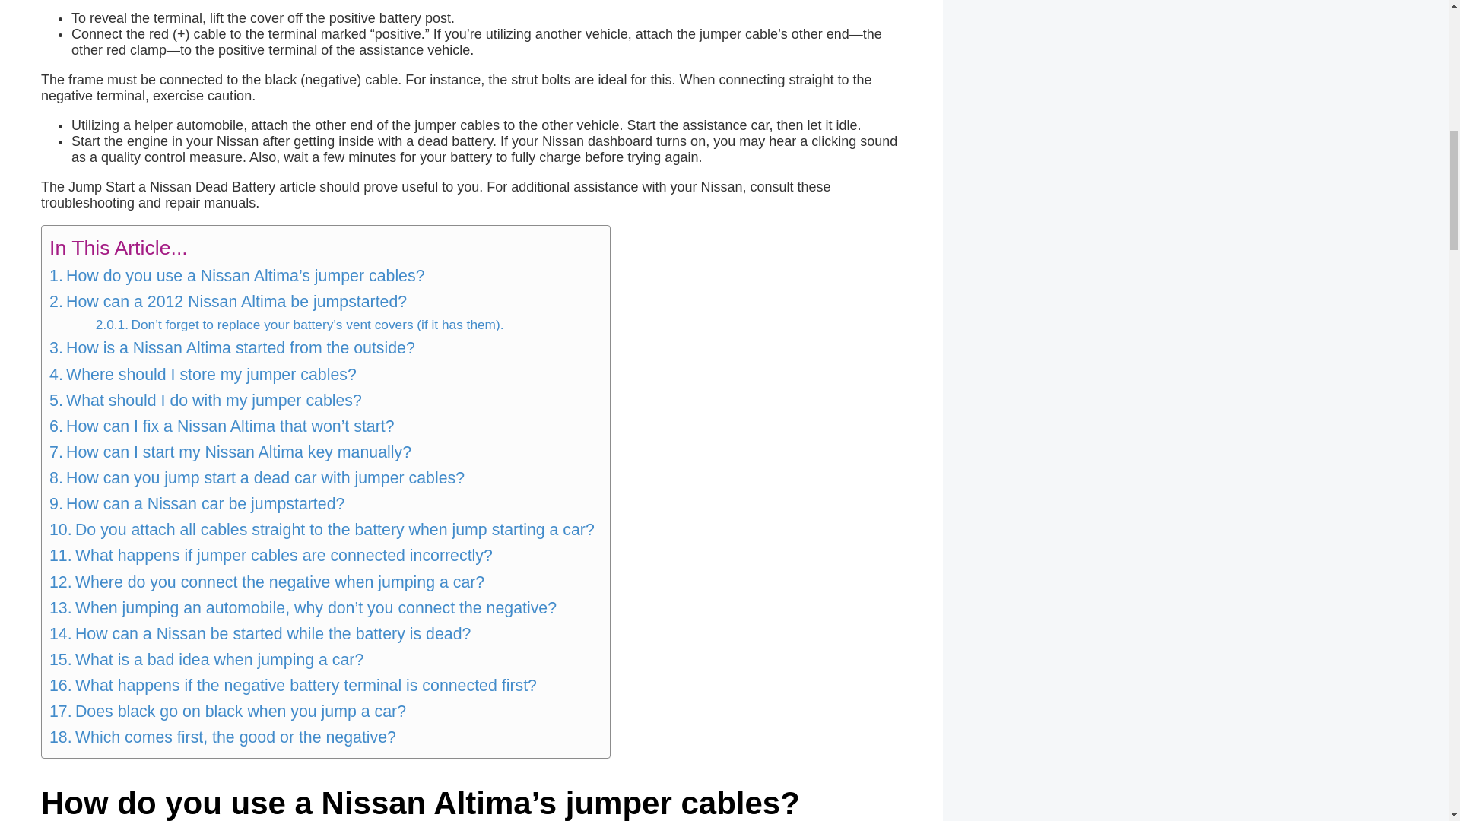 This screenshot has width=1460, height=821. Describe the element at coordinates (205, 400) in the screenshot. I see `What should I do with my jumper cables?` at that location.